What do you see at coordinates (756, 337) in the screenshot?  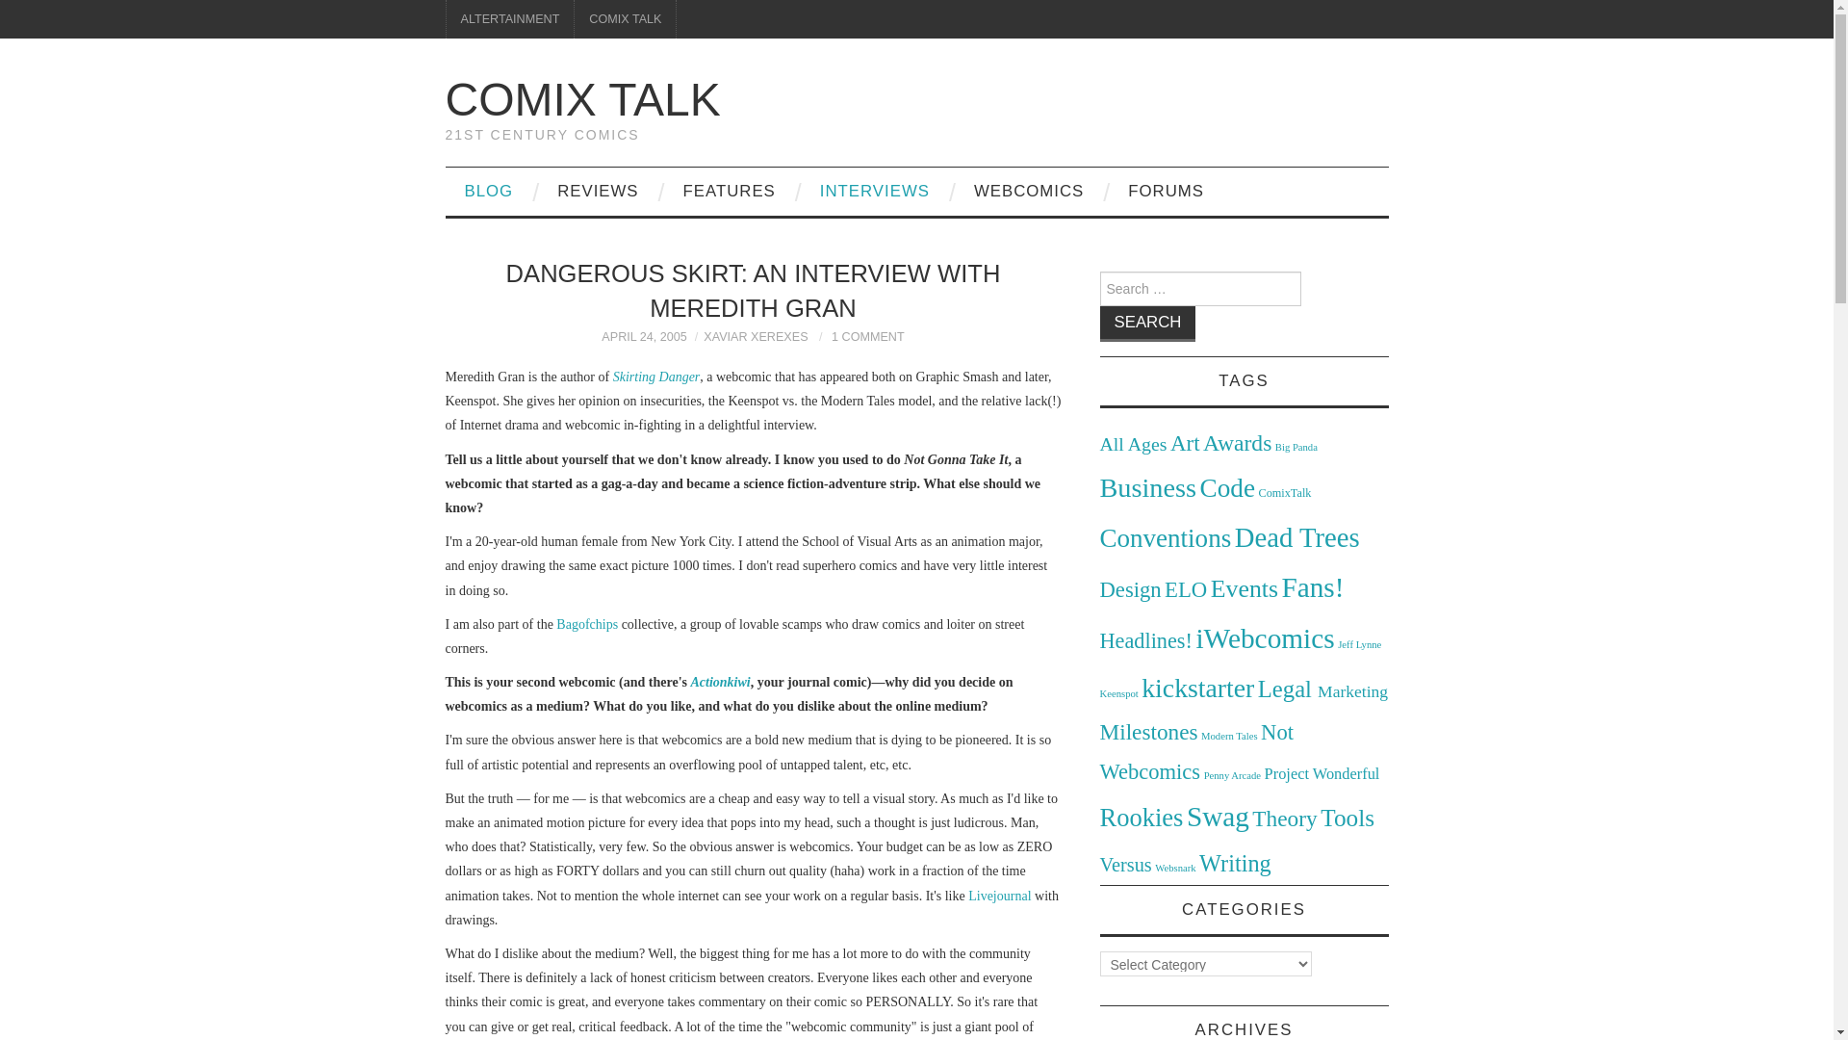 I see `XAVIAR XEREXES` at bounding box center [756, 337].